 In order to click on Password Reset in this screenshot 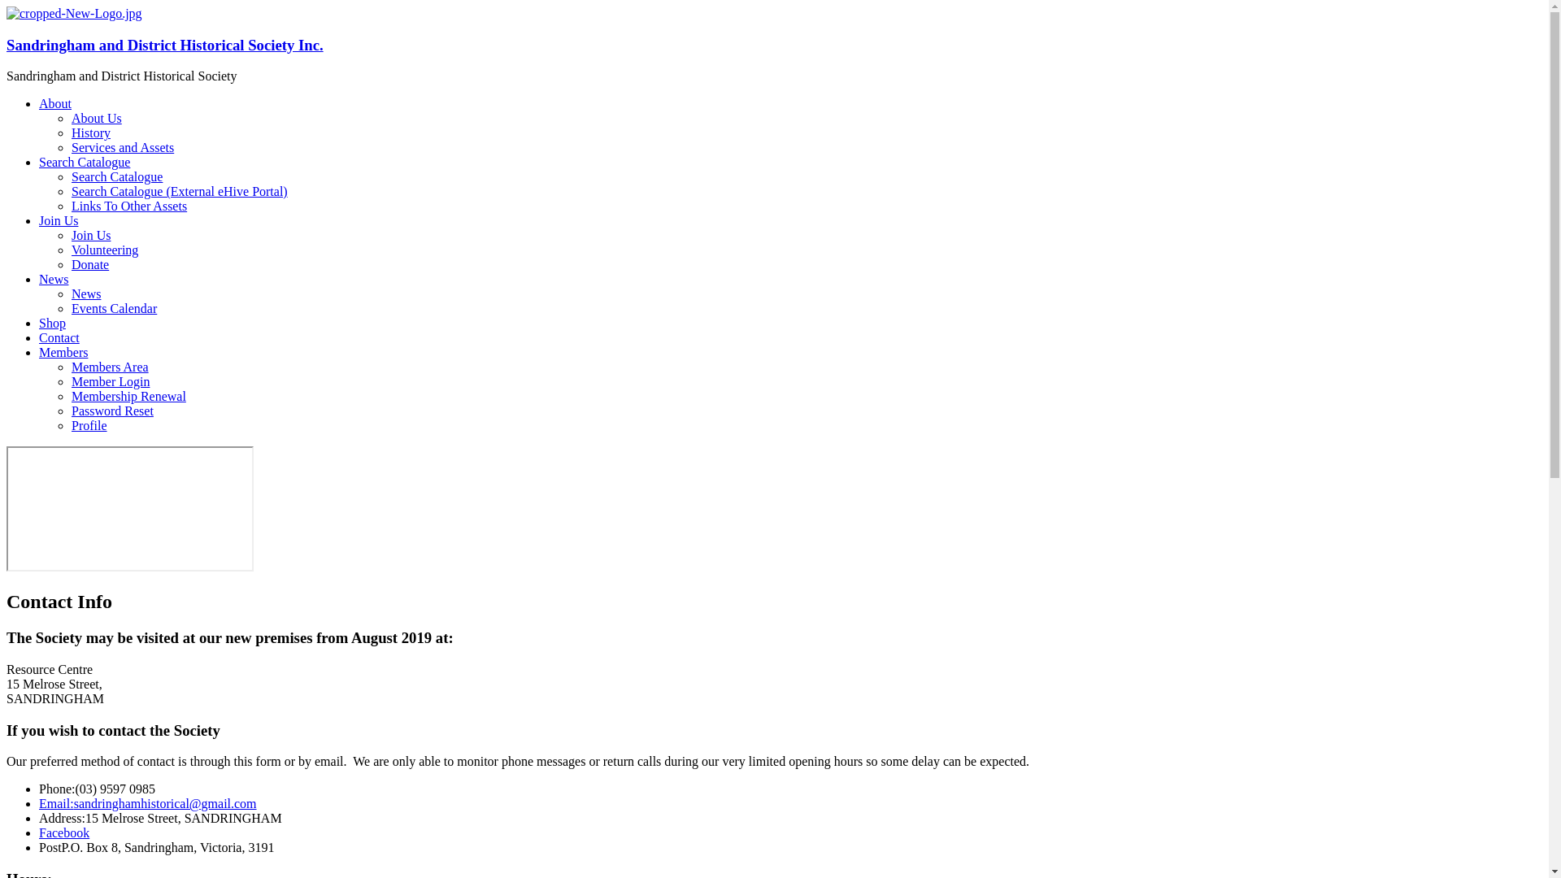, I will do `click(112, 411)`.